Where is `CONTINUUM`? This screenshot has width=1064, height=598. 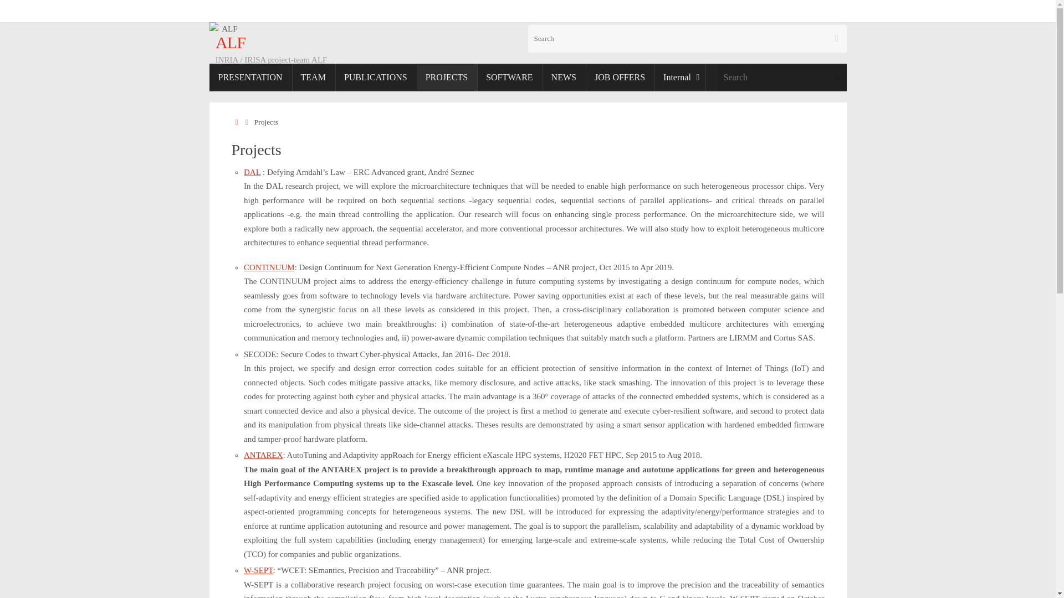
CONTINUUM is located at coordinates (269, 267).